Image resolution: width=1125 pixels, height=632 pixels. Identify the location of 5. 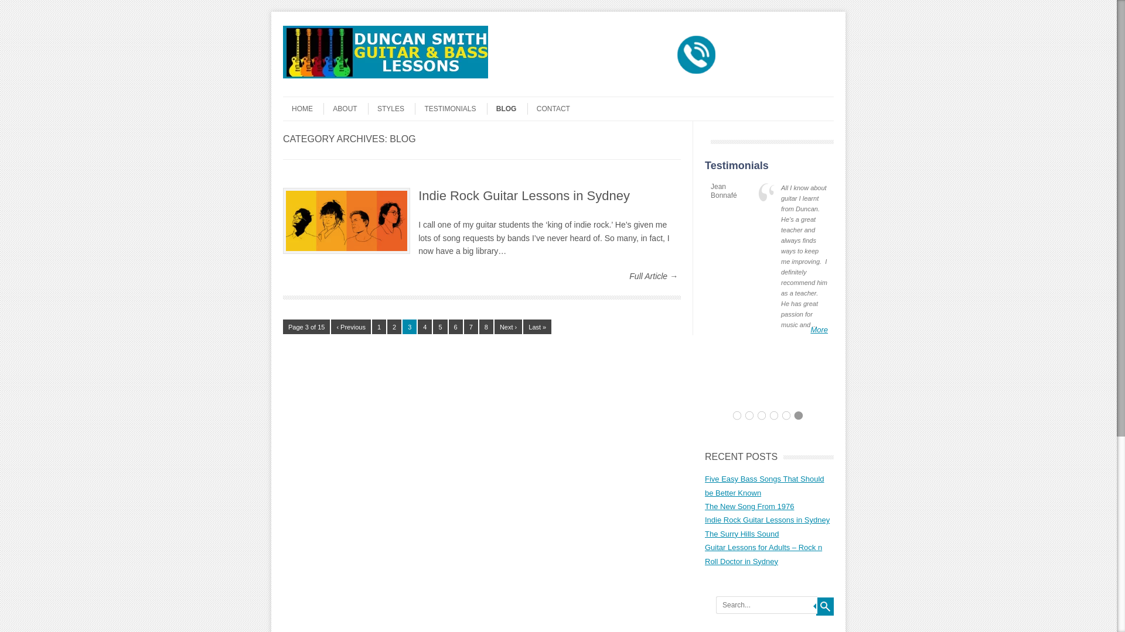
(440, 327).